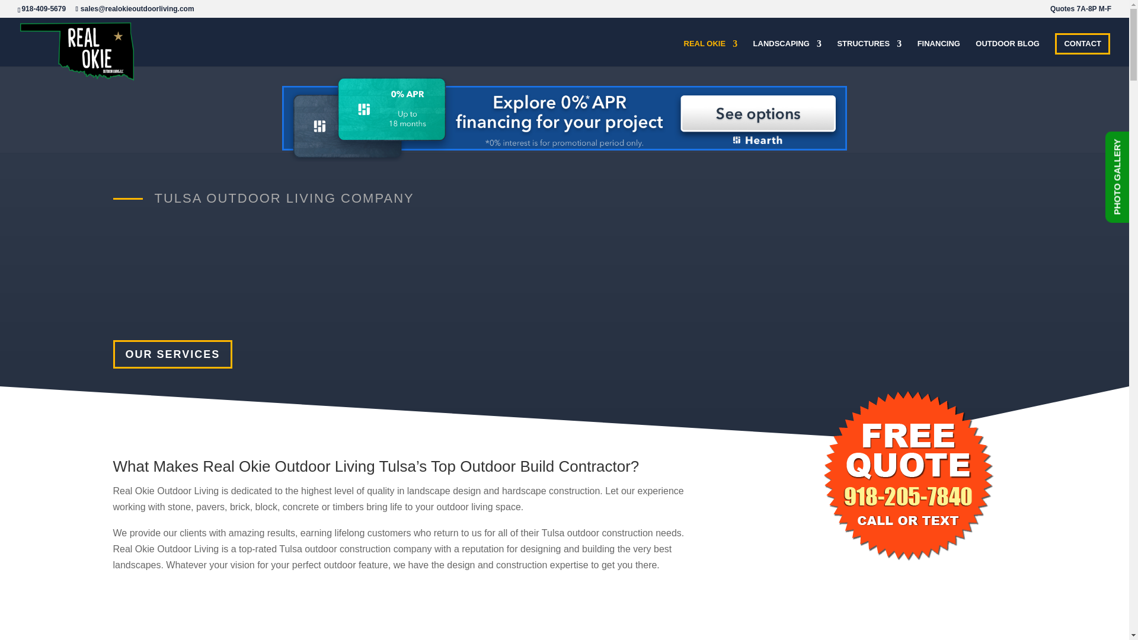  What do you see at coordinates (1082, 44) in the screenshot?
I see `CONTACT` at bounding box center [1082, 44].